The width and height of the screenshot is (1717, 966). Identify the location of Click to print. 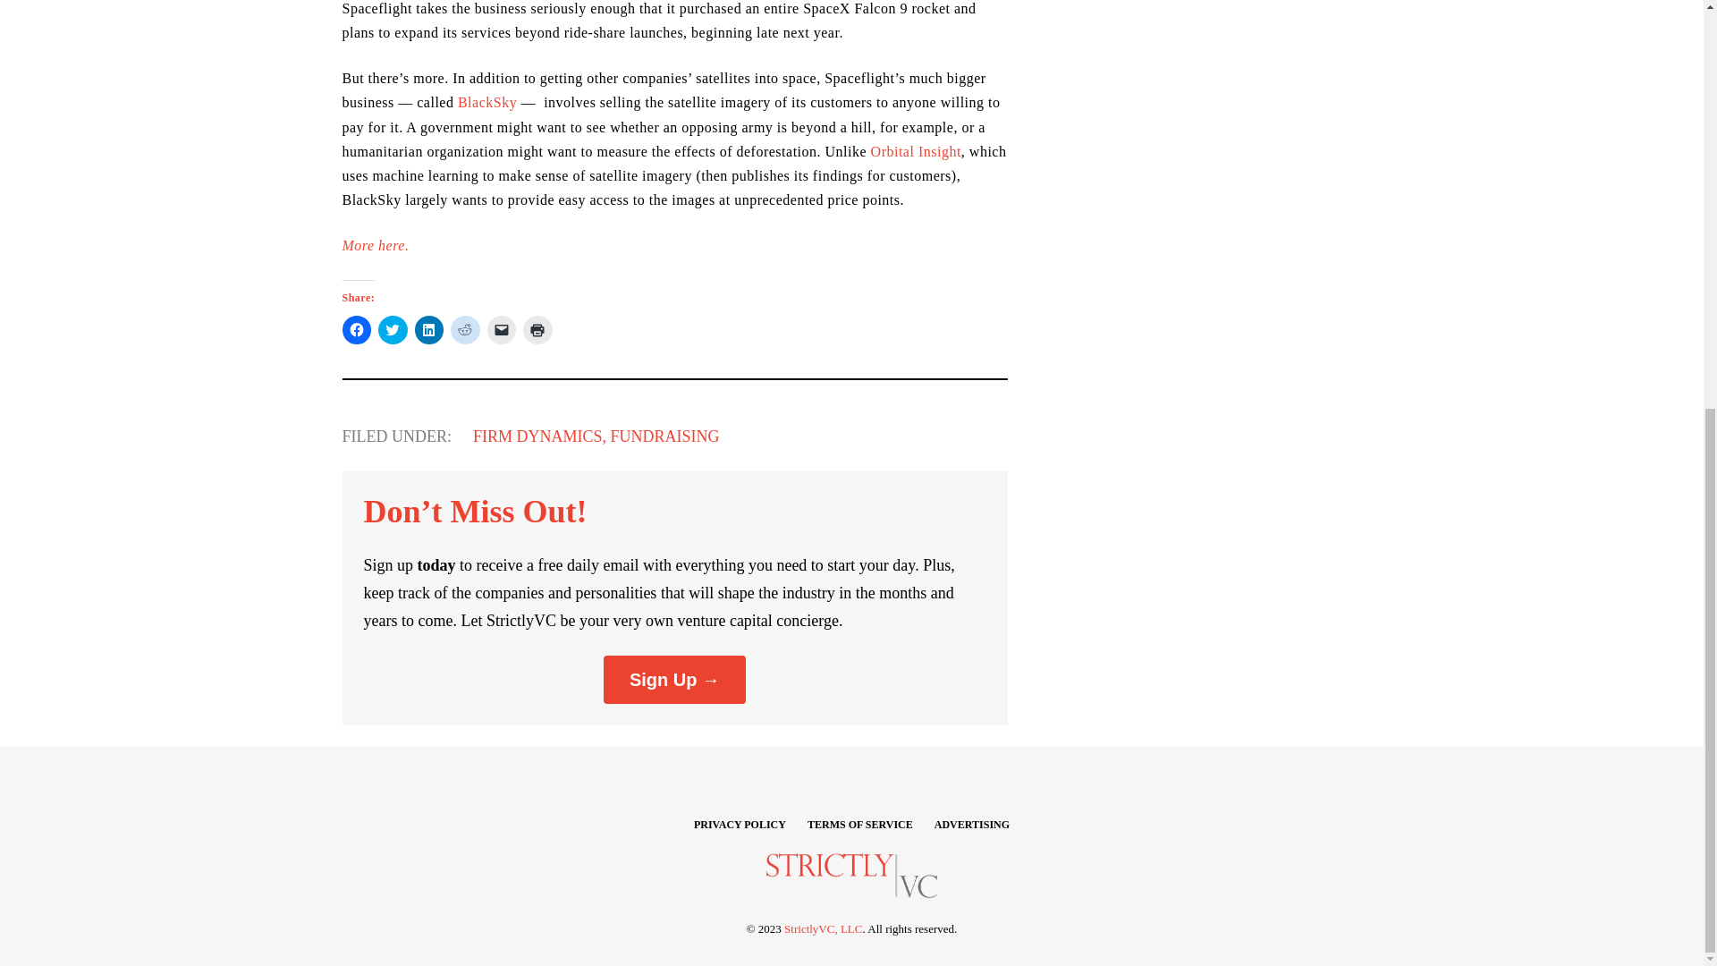
(538, 329).